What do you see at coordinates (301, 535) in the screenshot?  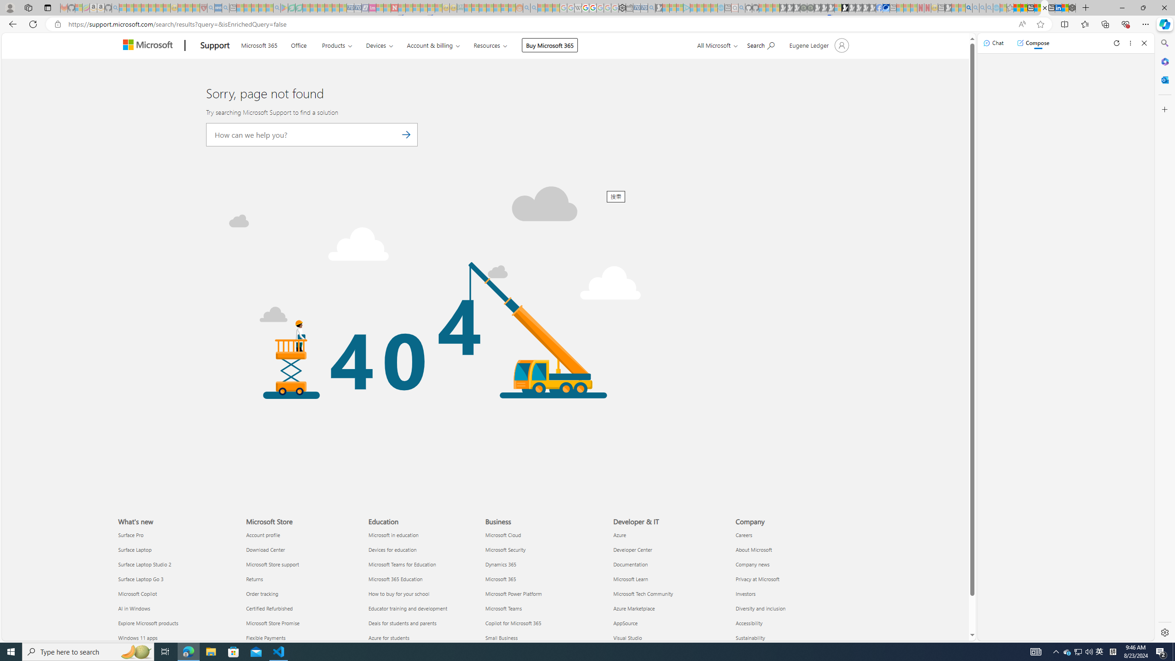 I see `Account profile` at bounding box center [301, 535].